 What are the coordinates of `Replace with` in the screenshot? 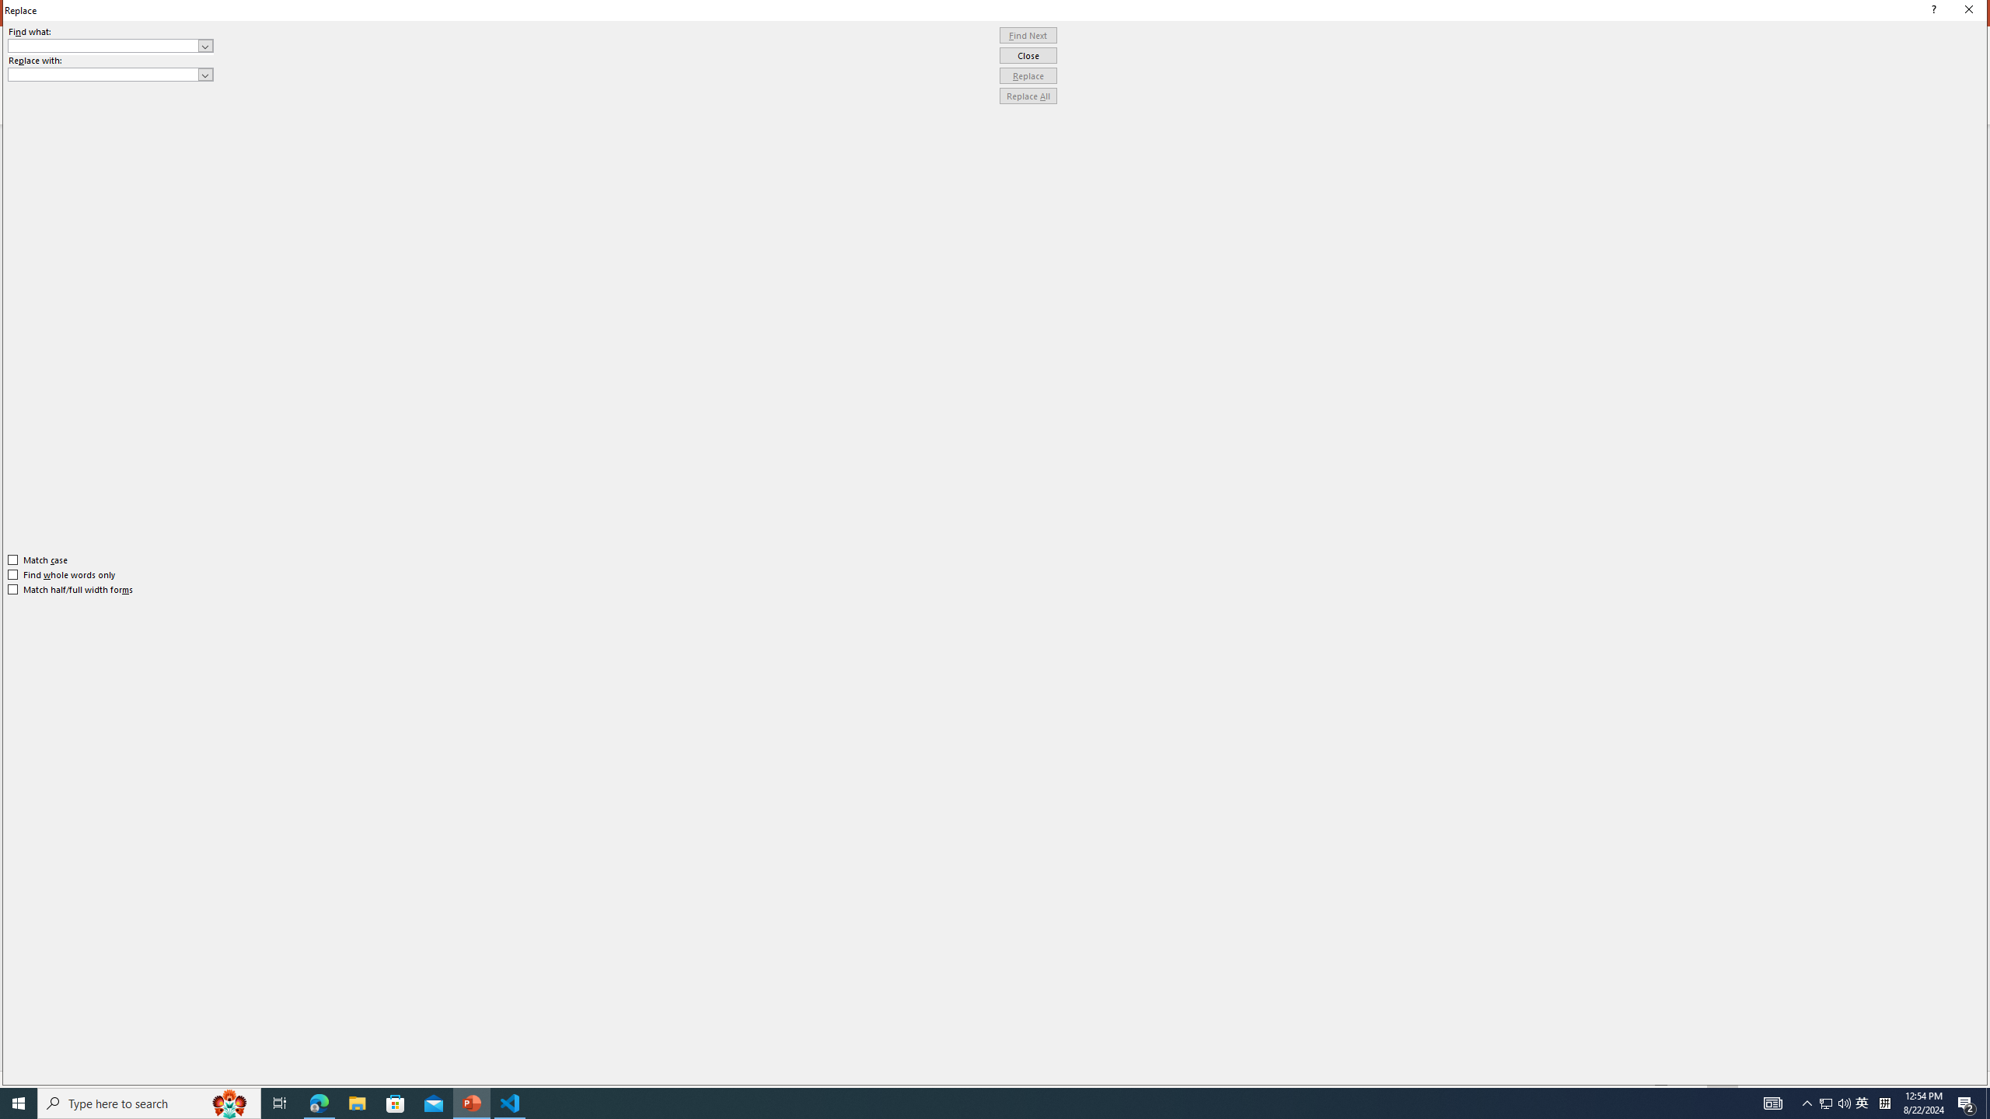 It's located at (103, 74).